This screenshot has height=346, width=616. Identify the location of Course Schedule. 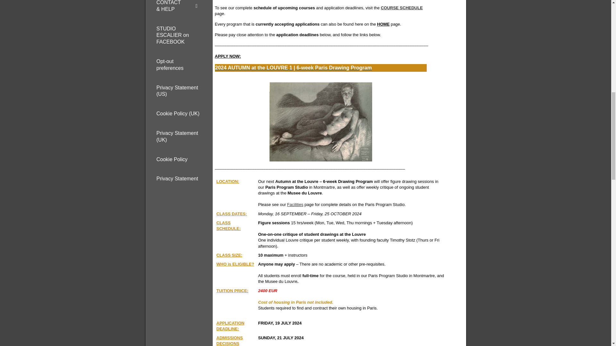
(402, 8).